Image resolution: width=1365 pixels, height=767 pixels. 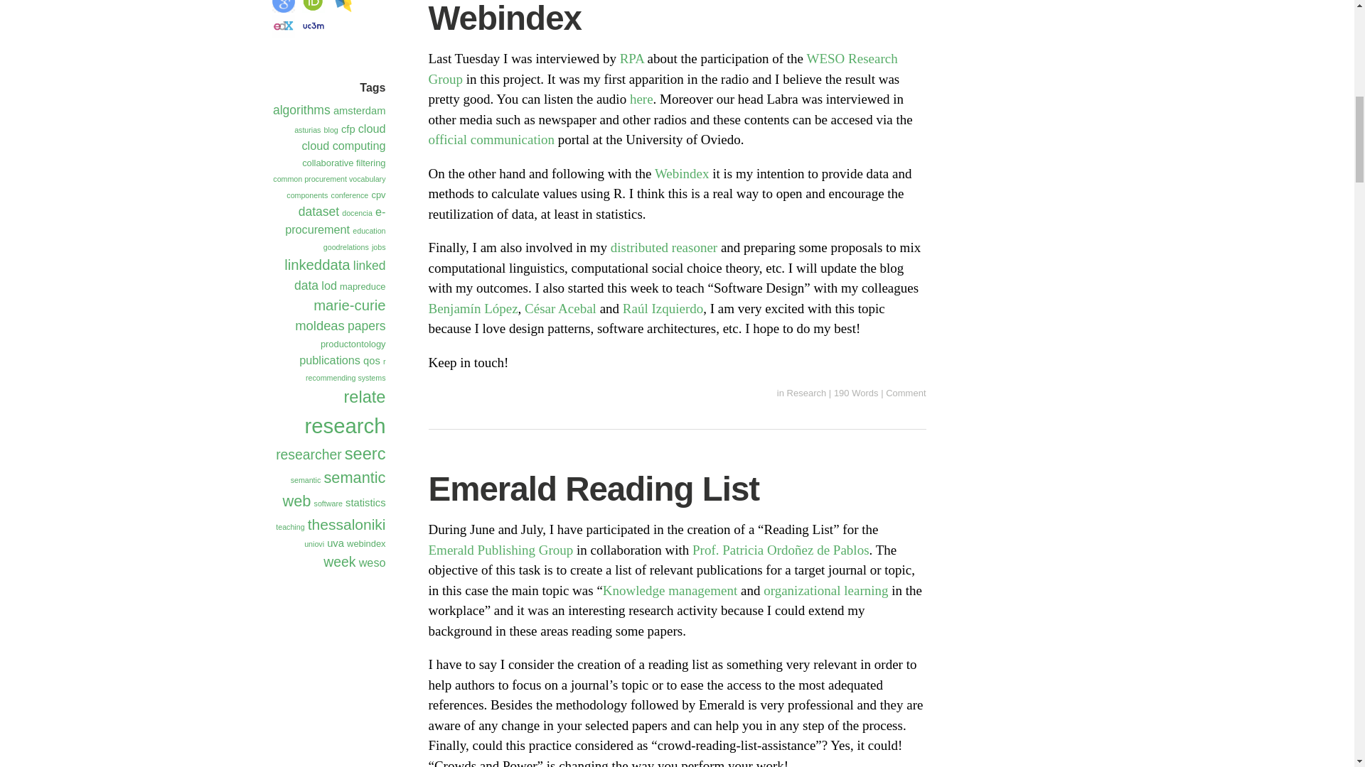 What do you see at coordinates (670, 589) in the screenshot?
I see `KM` at bounding box center [670, 589].